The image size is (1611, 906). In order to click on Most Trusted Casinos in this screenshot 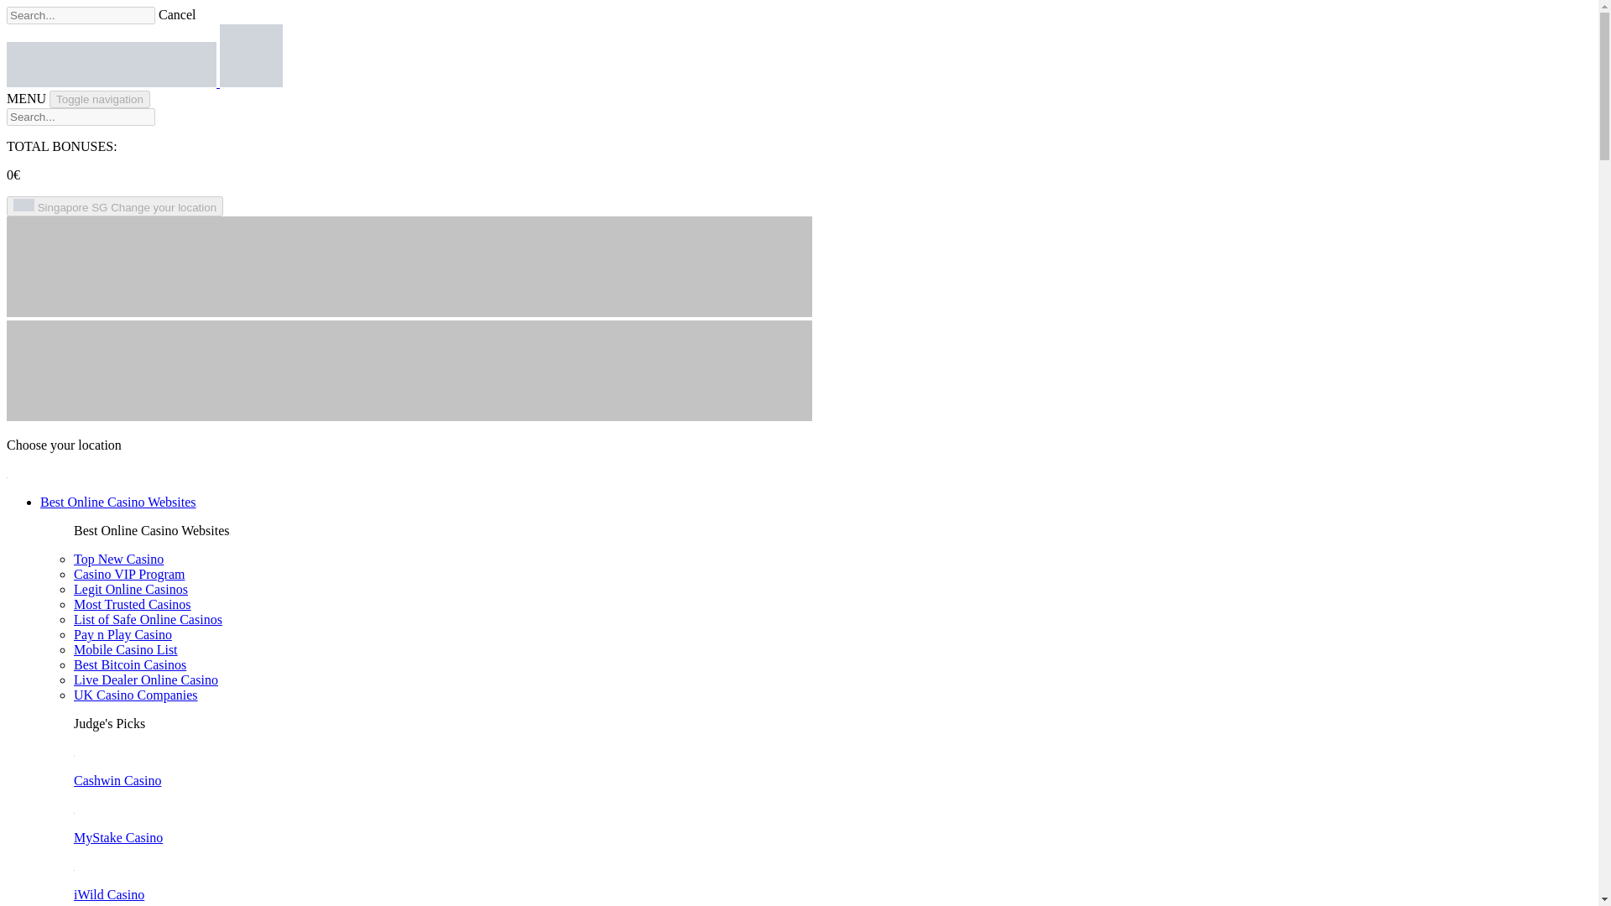, I will do `click(133, 604)`.